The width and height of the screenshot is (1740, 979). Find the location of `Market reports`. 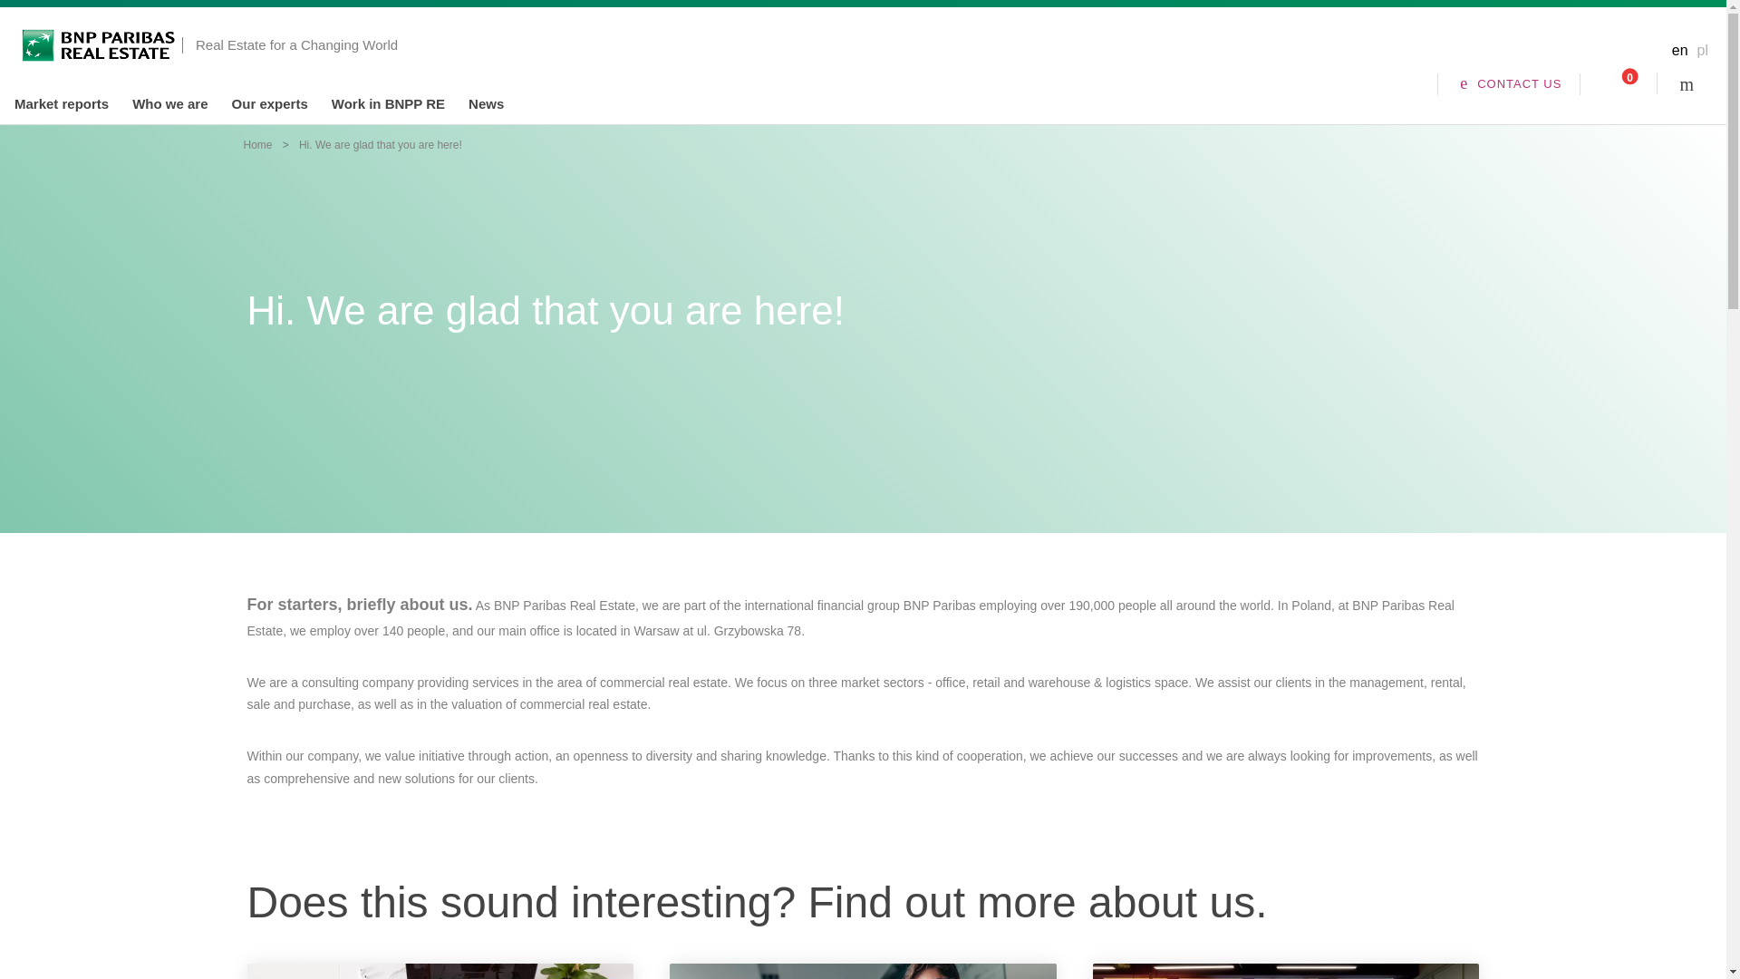

Market reports is located at coordinates (61, 103).